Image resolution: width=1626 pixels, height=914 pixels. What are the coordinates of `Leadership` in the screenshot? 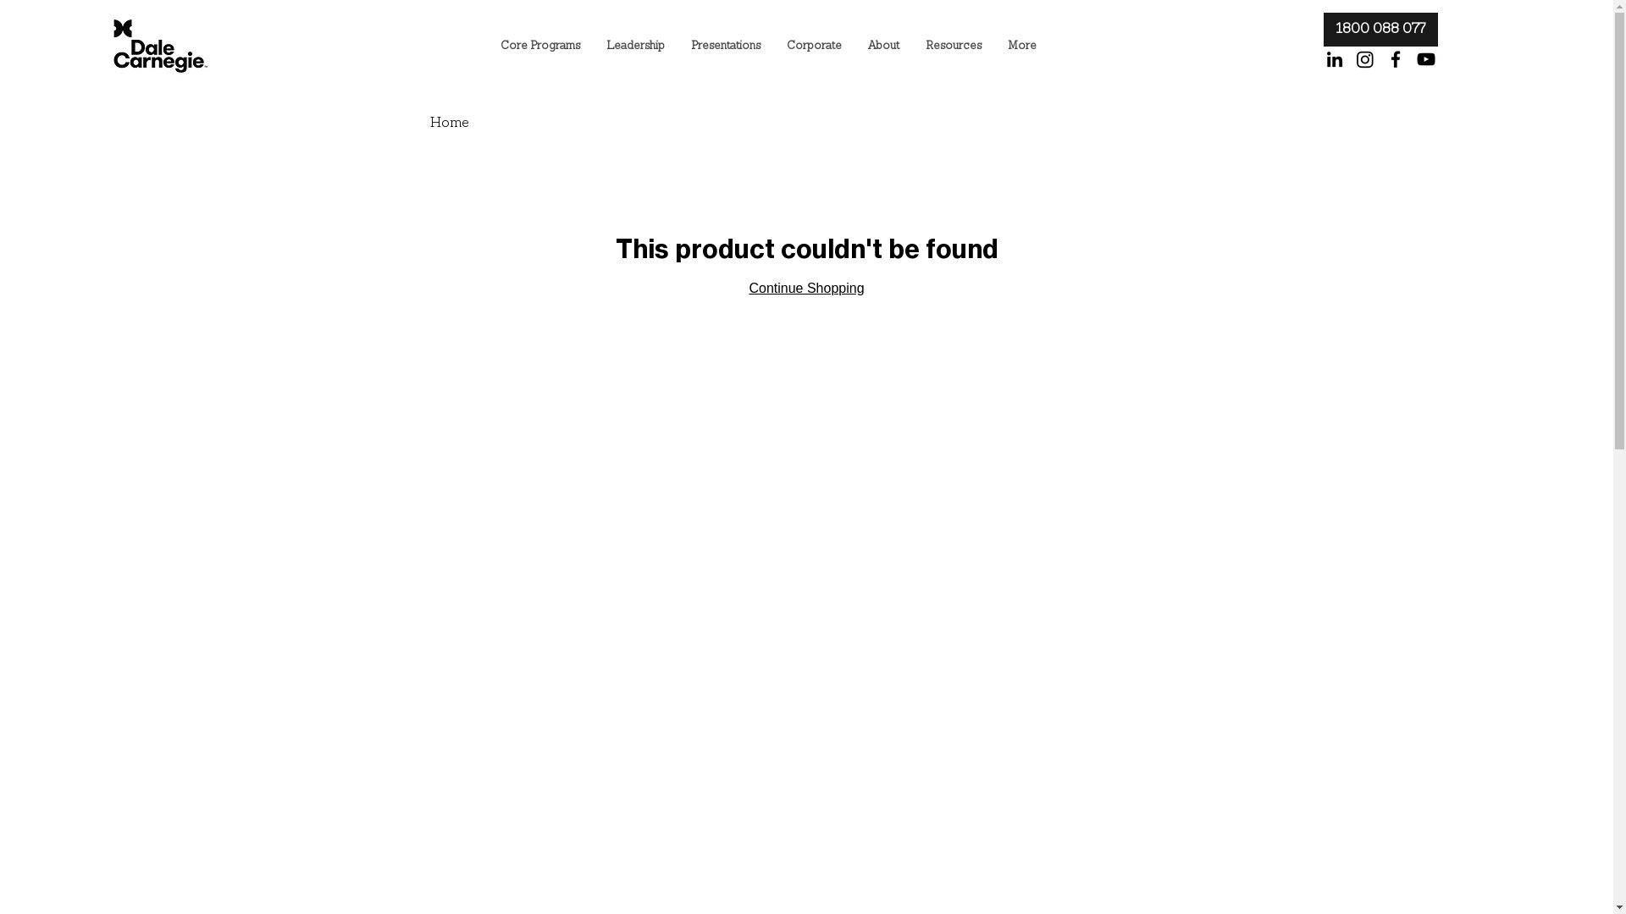 It's located at (635, 47).